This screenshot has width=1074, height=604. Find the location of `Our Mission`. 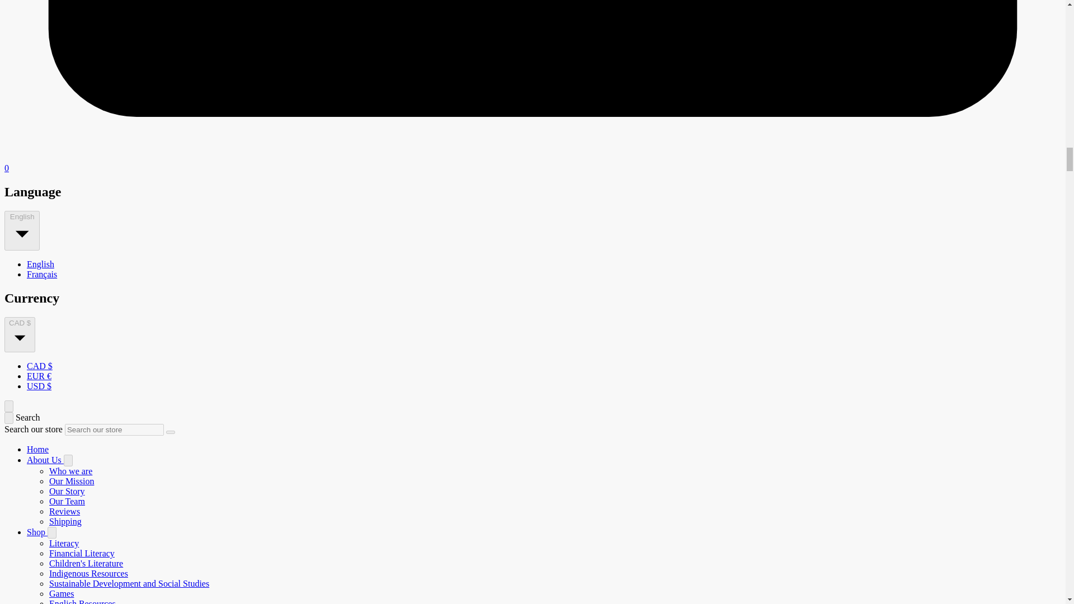

Our Mission is located at coordinates (72, 481).